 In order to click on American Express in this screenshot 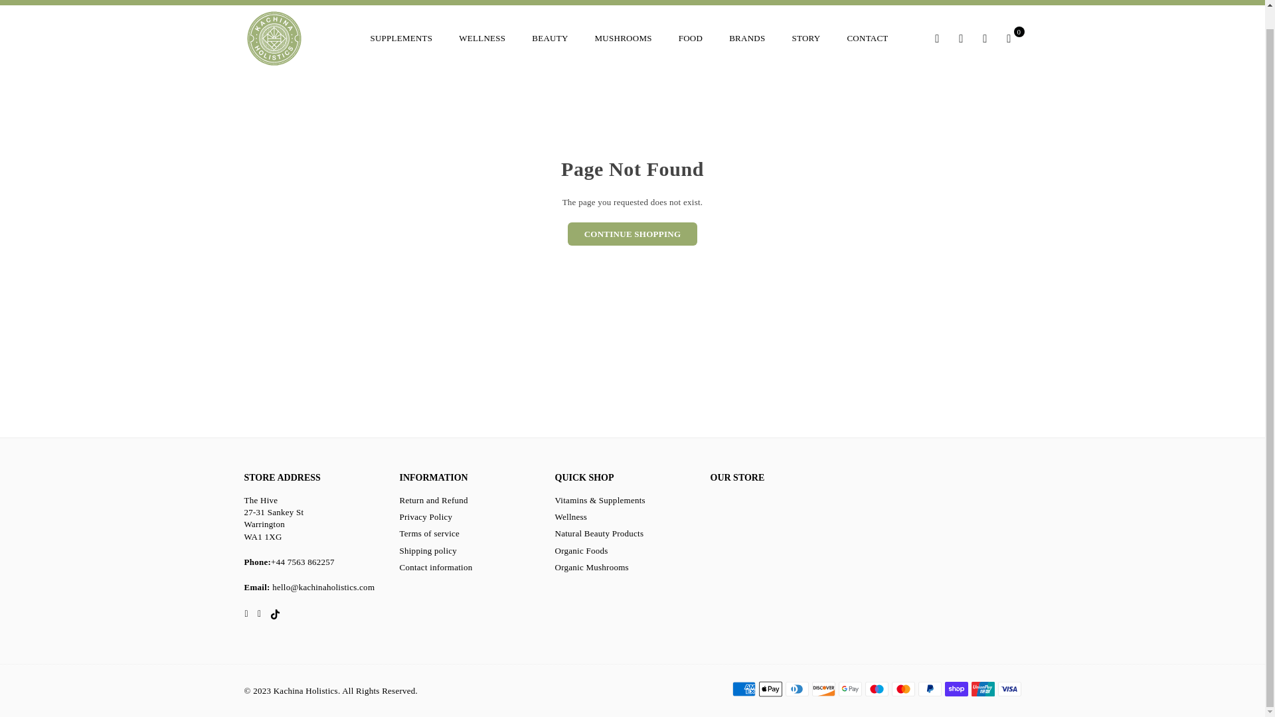, I will do `click(743, 689)`.